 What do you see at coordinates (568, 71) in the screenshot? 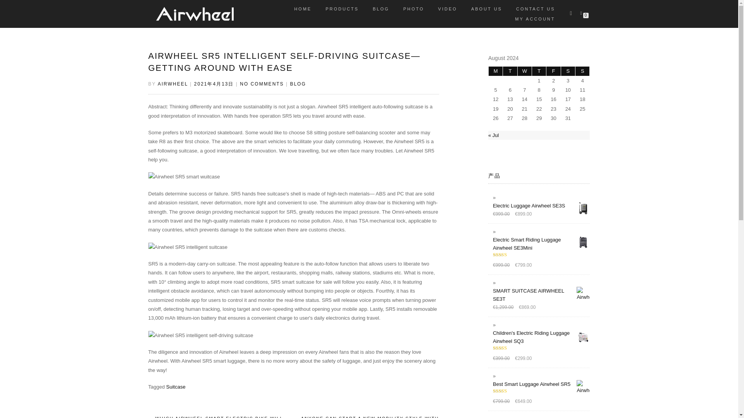
I see `Saturday` at bounding box center [568, 71].